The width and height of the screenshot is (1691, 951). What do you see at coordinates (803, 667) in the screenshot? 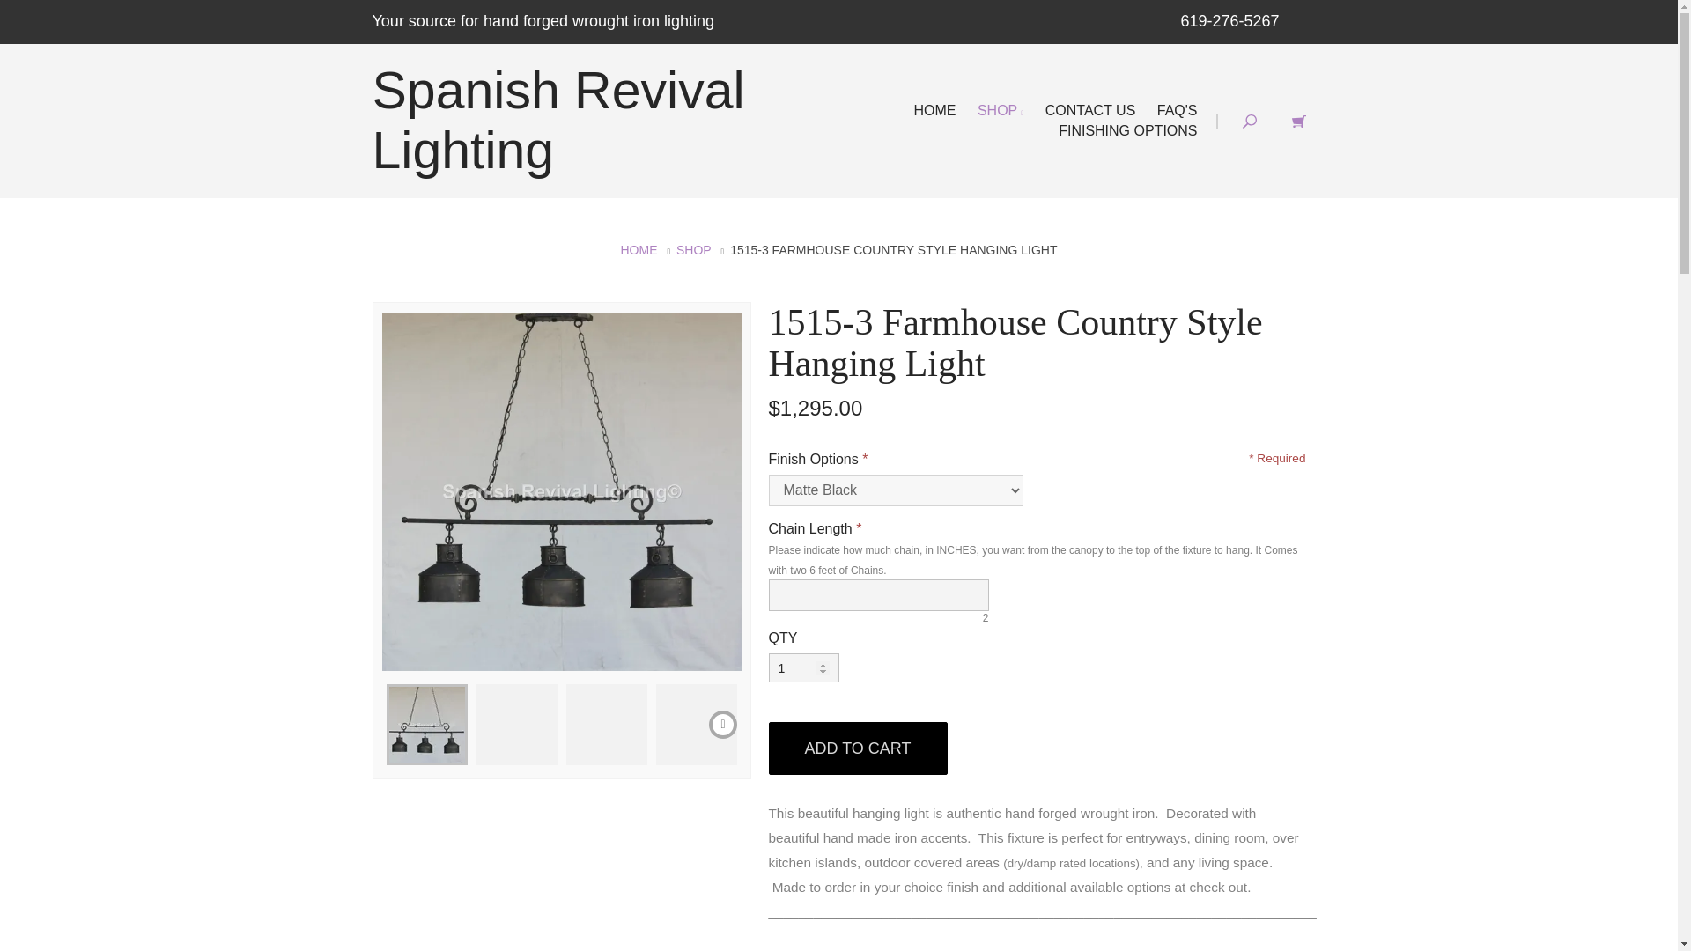
I see `1` at bounding box center [803, 667].